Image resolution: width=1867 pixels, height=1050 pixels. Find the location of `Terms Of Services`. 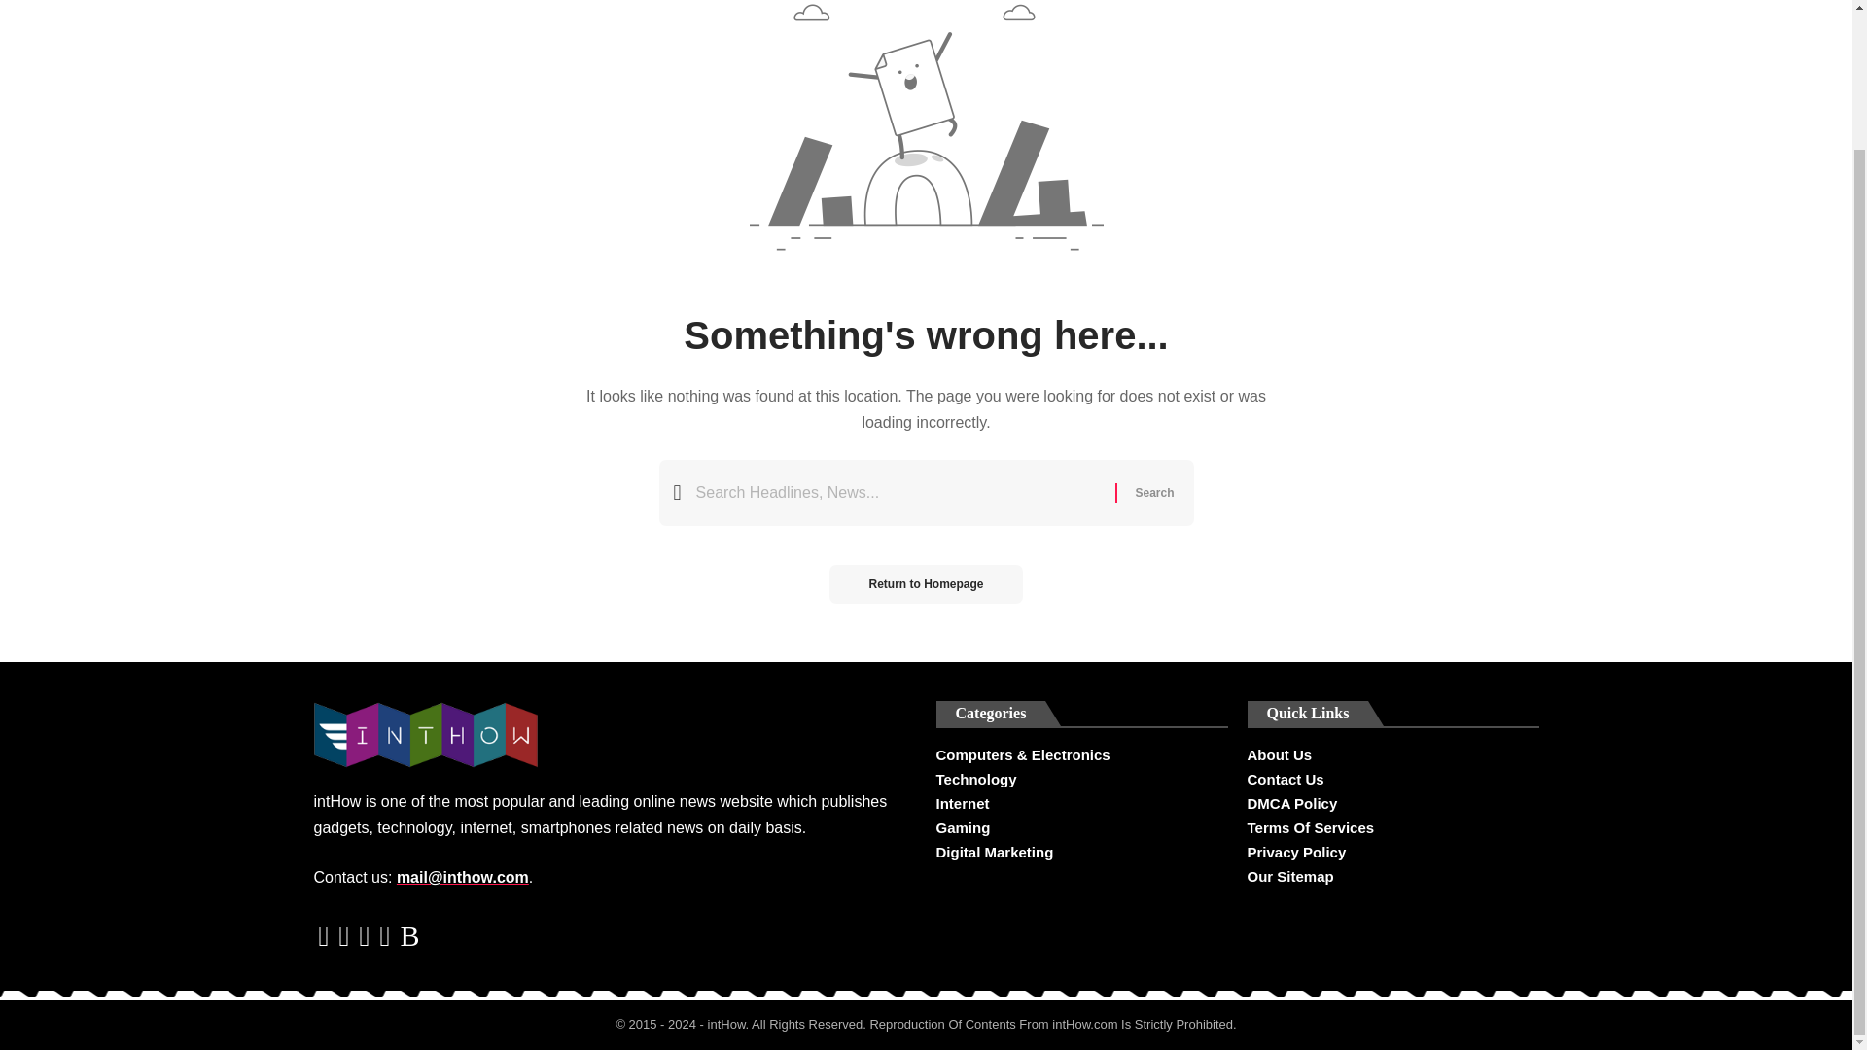

Terms Of Services is located at coordinates (1392, 828).